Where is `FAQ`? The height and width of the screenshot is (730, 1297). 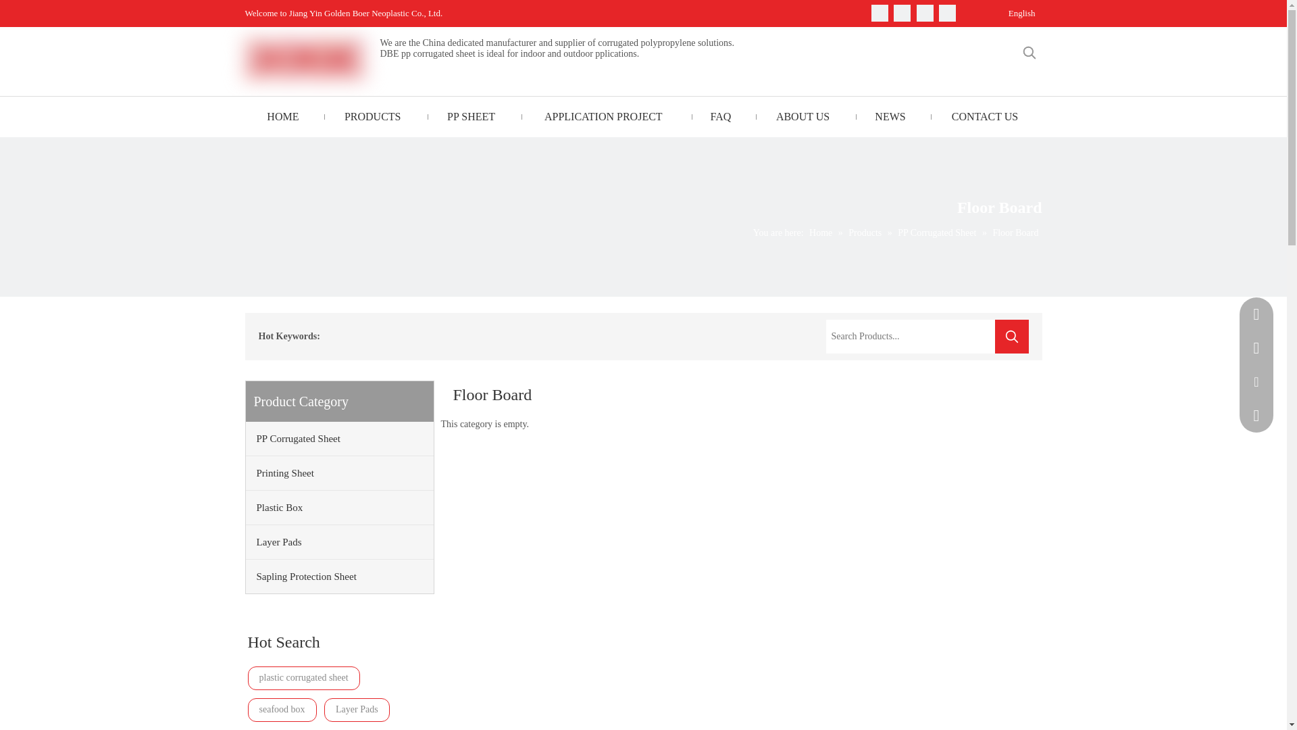
FAQ is located at coordinates (721, 116).